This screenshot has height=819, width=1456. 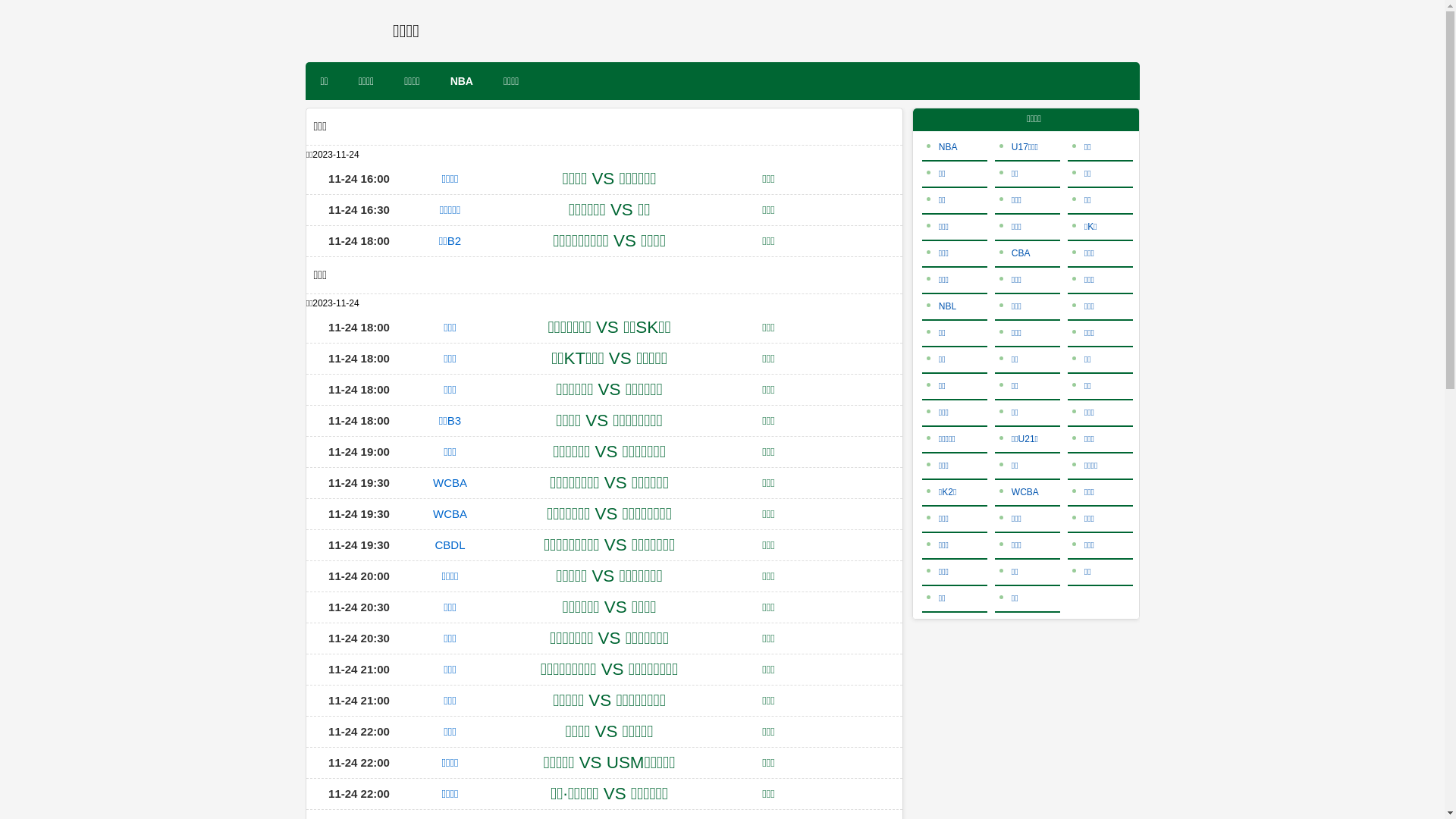 What do you see at coordinates (942, 147) in the screenshot?
I see `NBA` at bounding box center [942, 147].